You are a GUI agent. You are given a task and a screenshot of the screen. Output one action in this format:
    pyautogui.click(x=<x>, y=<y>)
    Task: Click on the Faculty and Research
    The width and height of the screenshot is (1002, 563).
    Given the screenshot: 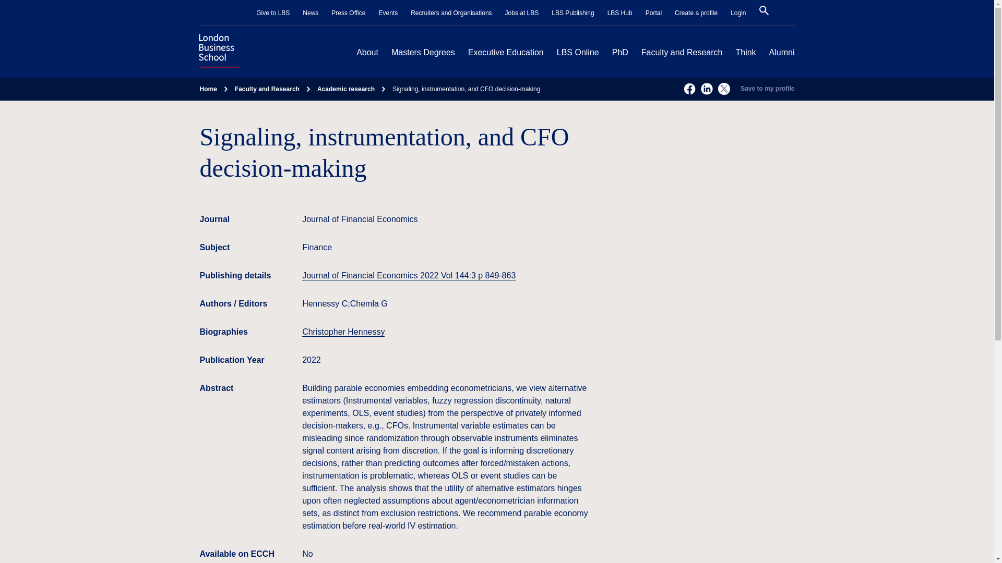 What is the action you would take?
    pyautogui.click(x=682, y=52)
    